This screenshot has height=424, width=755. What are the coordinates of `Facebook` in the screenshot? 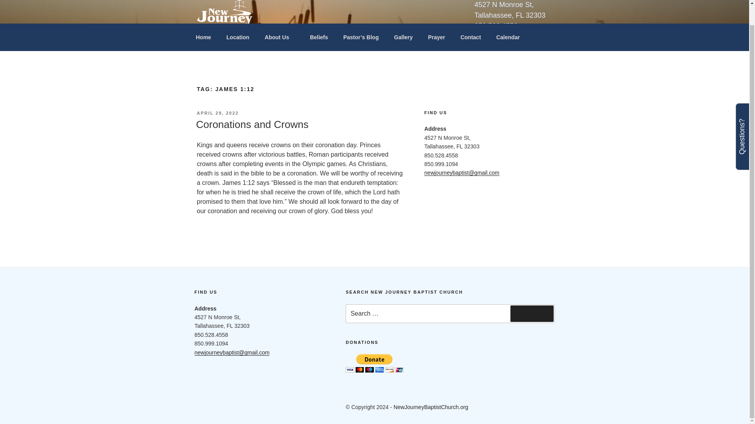 It's located at (210, 408).